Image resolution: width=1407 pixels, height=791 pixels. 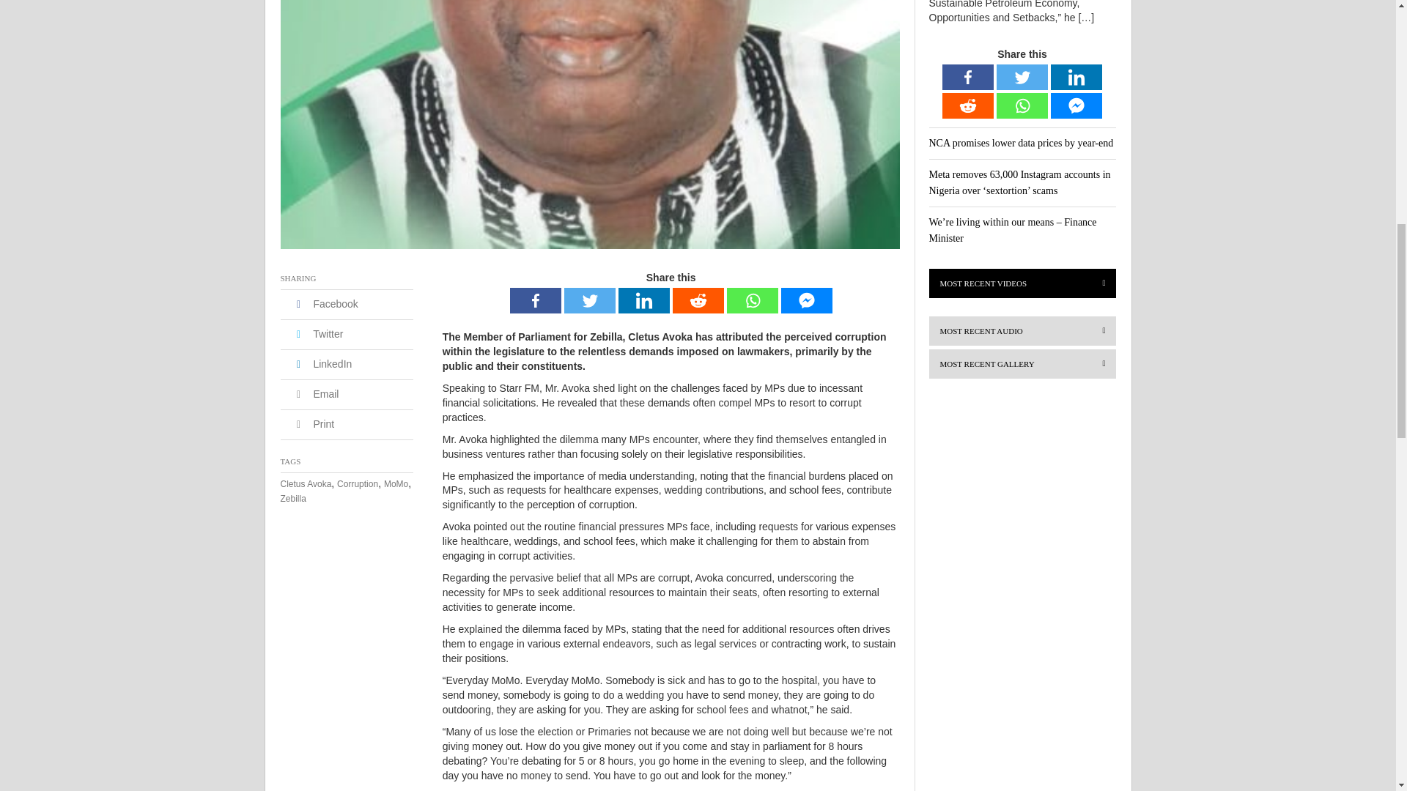 I want to click on Twitter, so click(x=589, y=300).